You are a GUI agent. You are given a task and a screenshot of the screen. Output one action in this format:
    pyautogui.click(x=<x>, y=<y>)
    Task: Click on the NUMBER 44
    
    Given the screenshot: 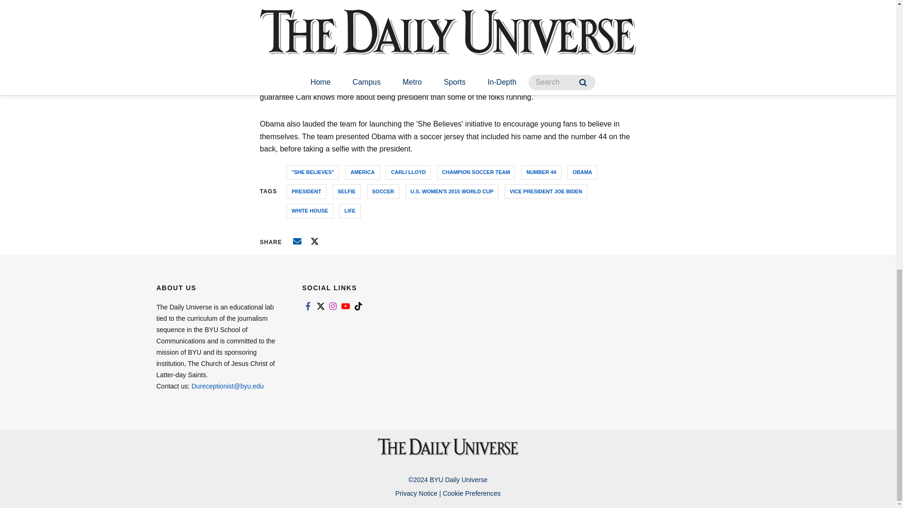 What is the action you would take?
    pyautogui.click(x=541, y=172)
    